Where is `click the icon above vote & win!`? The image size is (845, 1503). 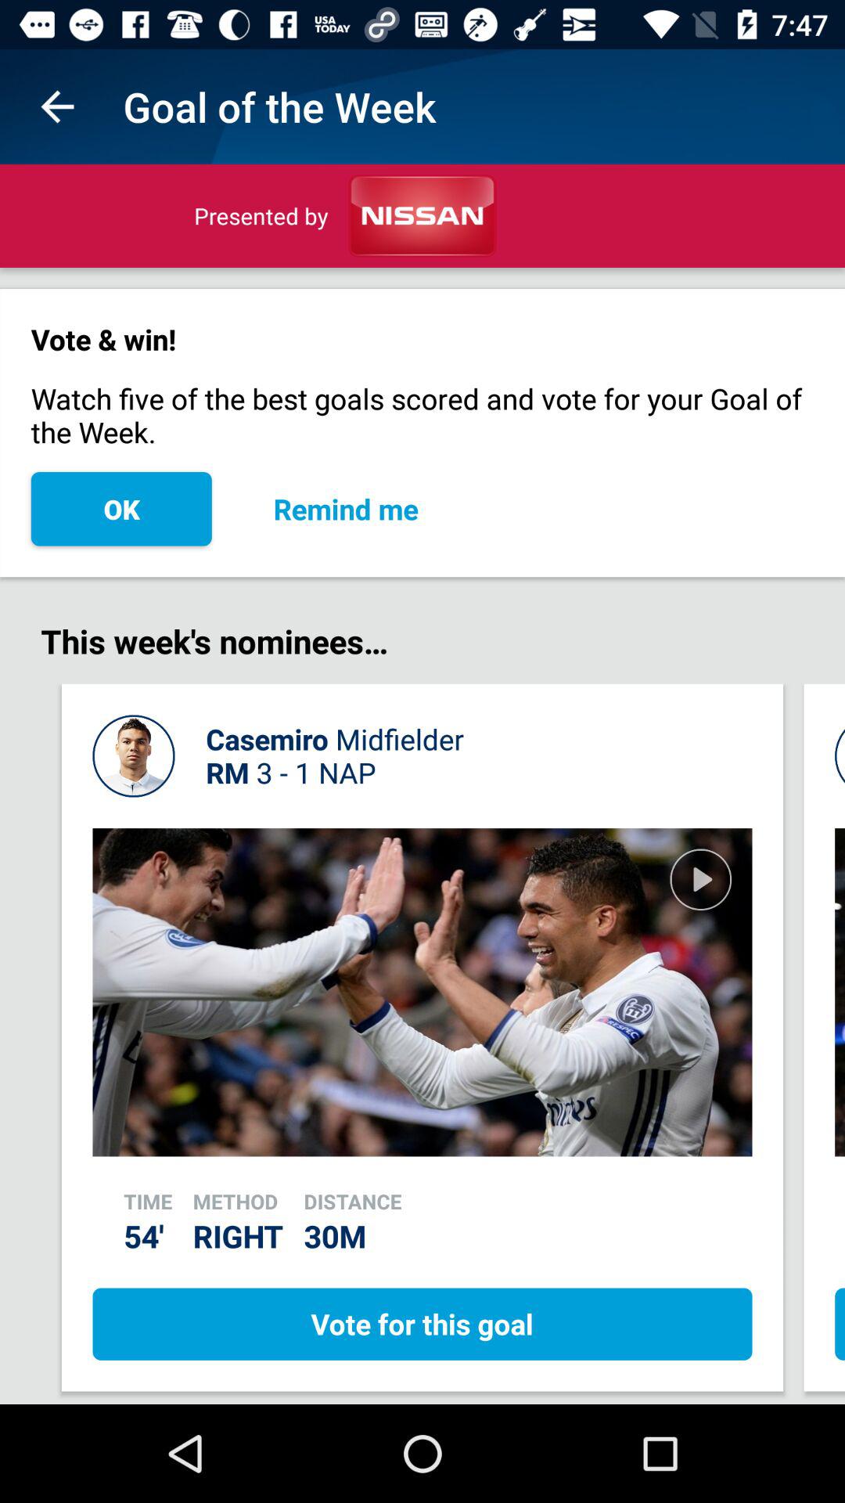 click the icon above vote & win! is located at coordinates (57, 106).